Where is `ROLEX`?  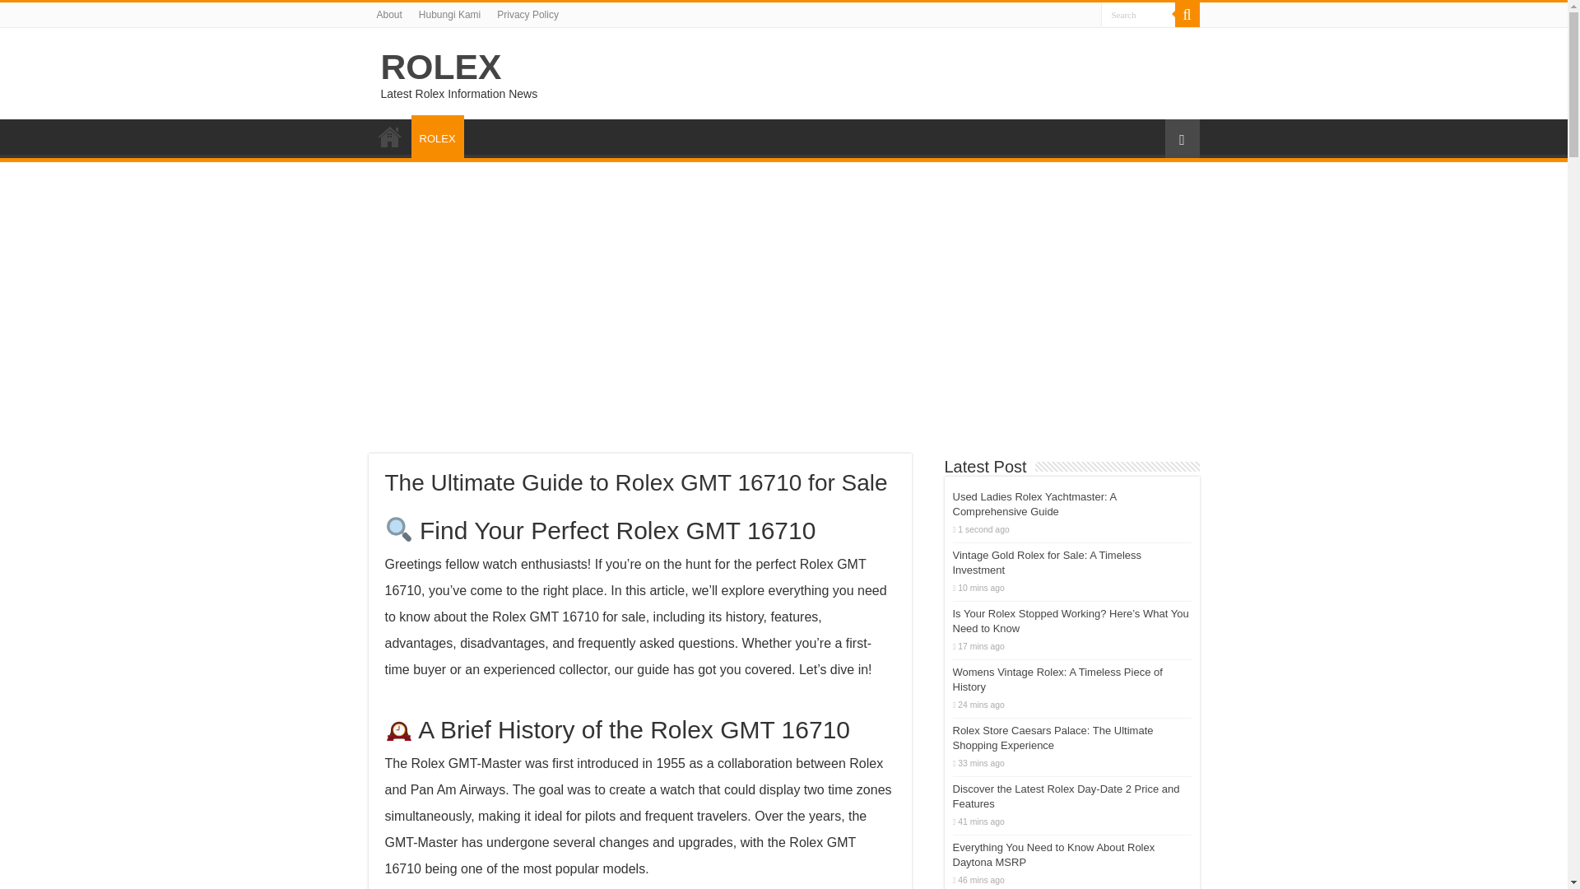 ROLEX is located at coordinates (440, 66).